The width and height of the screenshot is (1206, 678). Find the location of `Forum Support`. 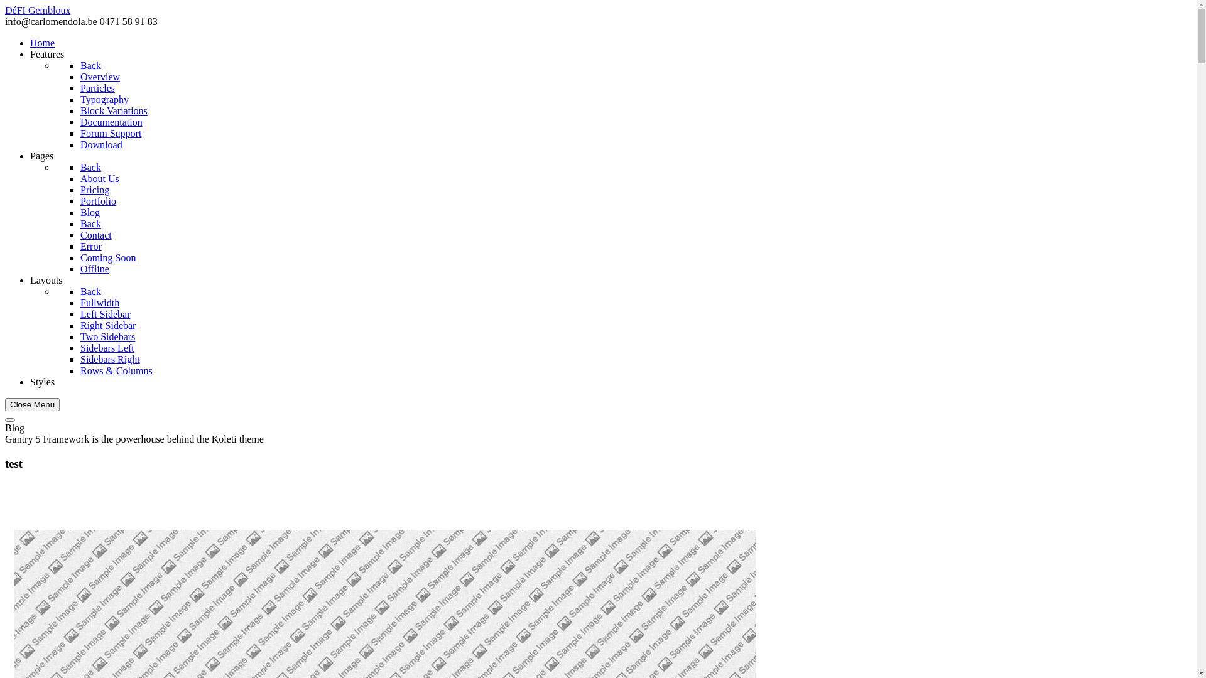

Forum Support is located at coordinates (111, 133).